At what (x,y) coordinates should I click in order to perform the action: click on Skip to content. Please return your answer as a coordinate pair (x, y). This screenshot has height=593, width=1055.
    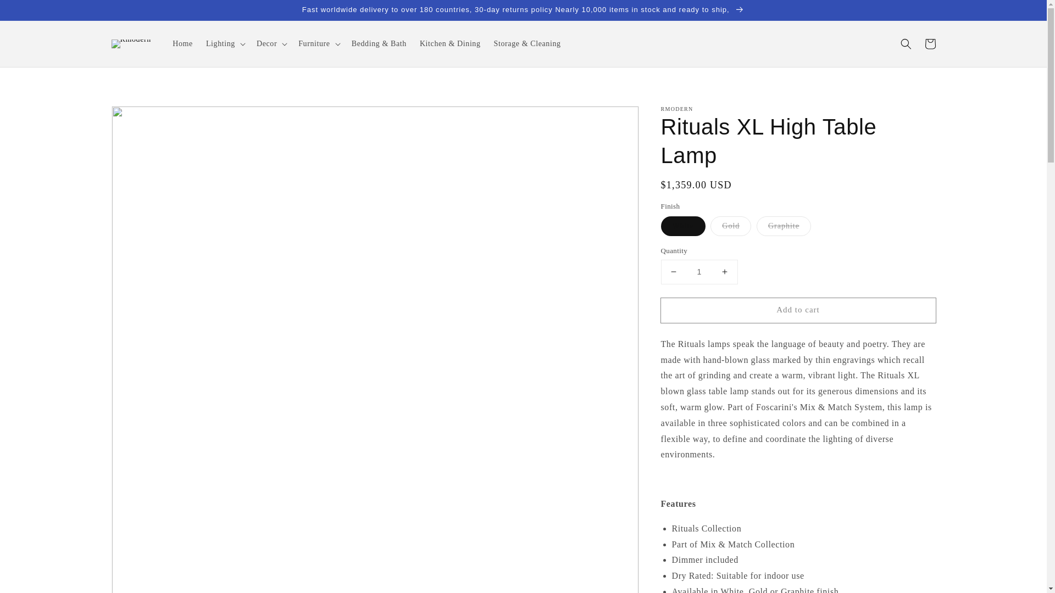
    Looking at the image, I should click on (33, 12).